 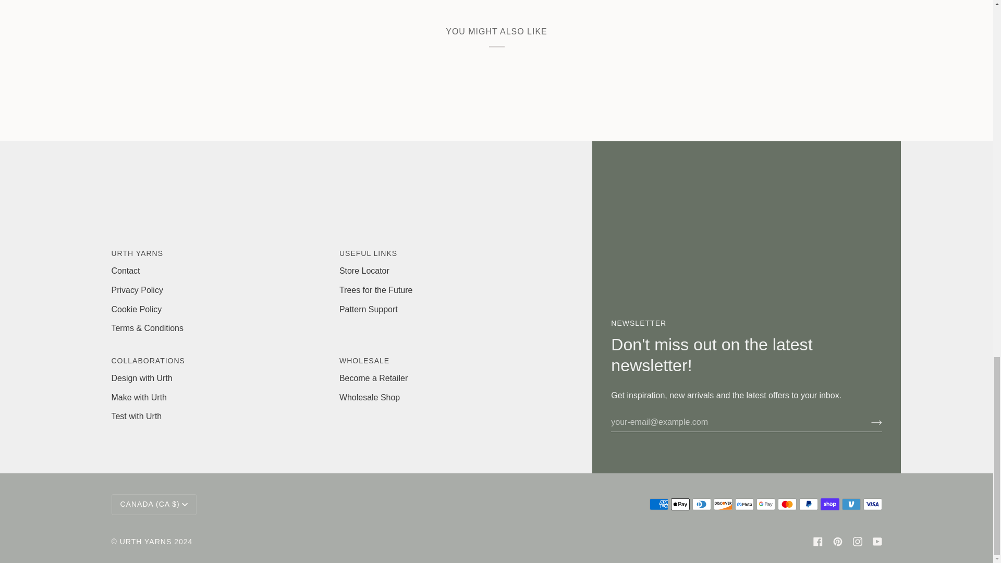 I want to click on MASTERCARD, so click(x=787, y=504).